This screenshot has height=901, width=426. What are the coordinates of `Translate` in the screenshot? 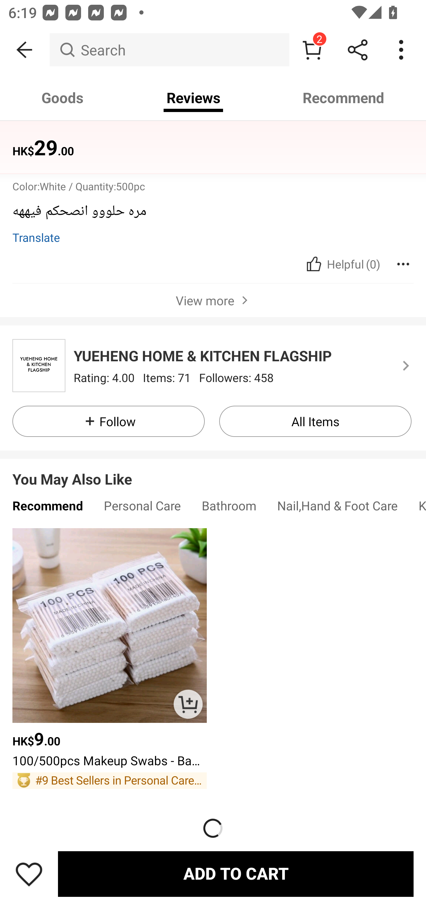 It's located at (36, 237).